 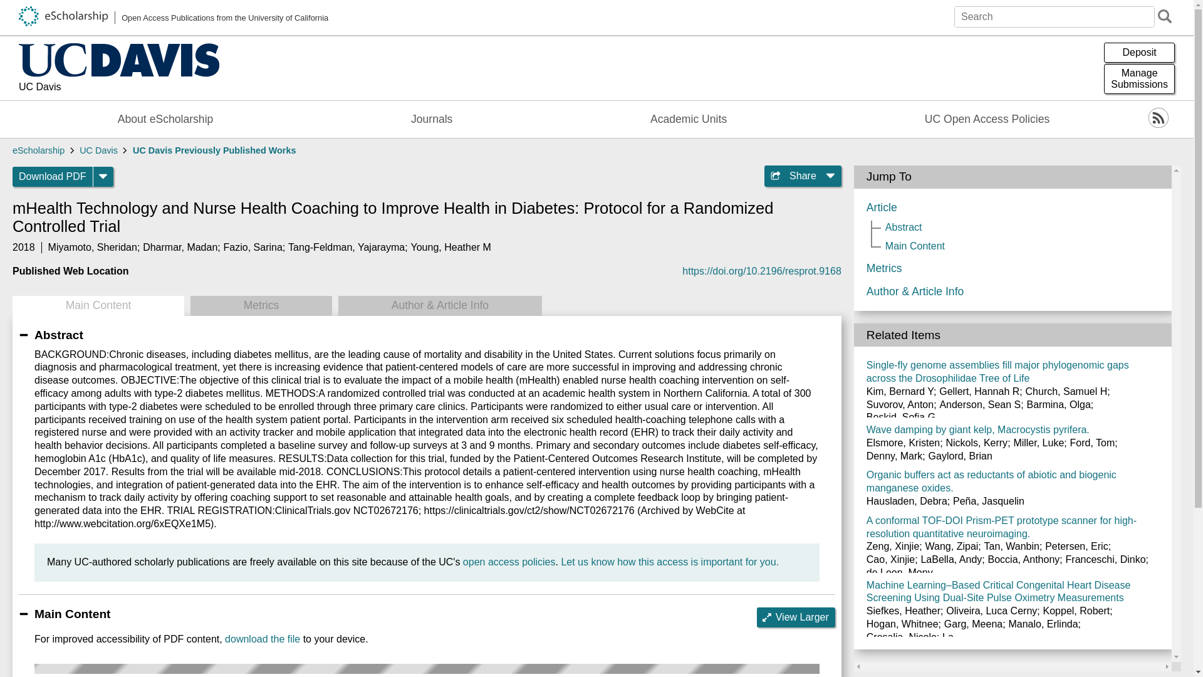 I want to click on Let us know how this access is important for you., so click(x=38, y=150).